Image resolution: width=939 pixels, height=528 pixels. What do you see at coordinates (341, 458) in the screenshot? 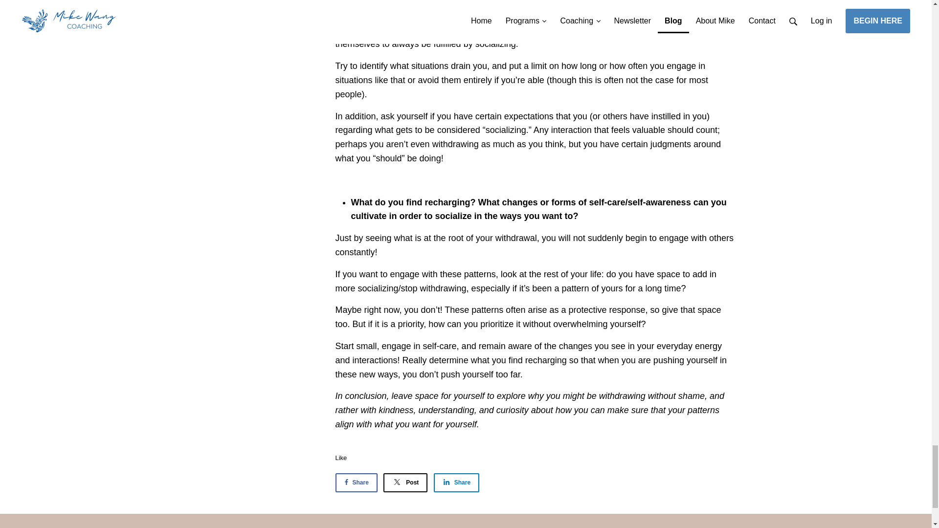
I see `Like` at bounding box center [341, 458].